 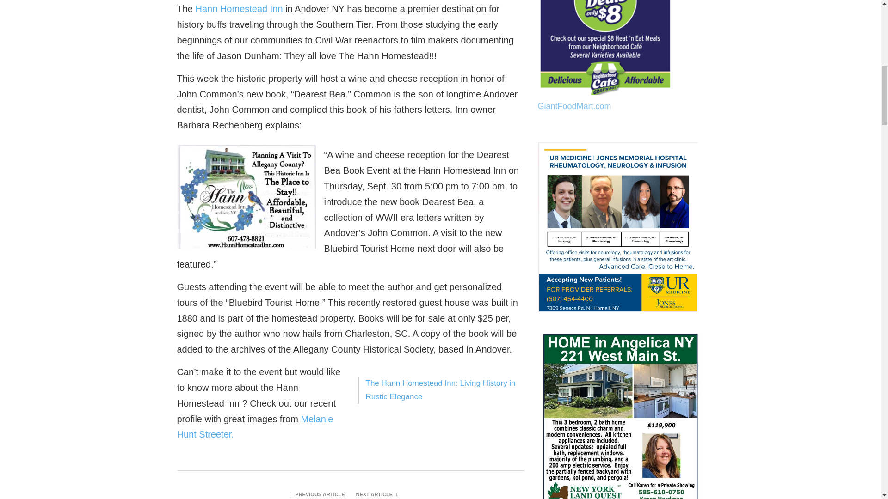 I want to click on The Hann Homestead Inn: Living History in Rustic Elegance, so click(x=440, y=390).